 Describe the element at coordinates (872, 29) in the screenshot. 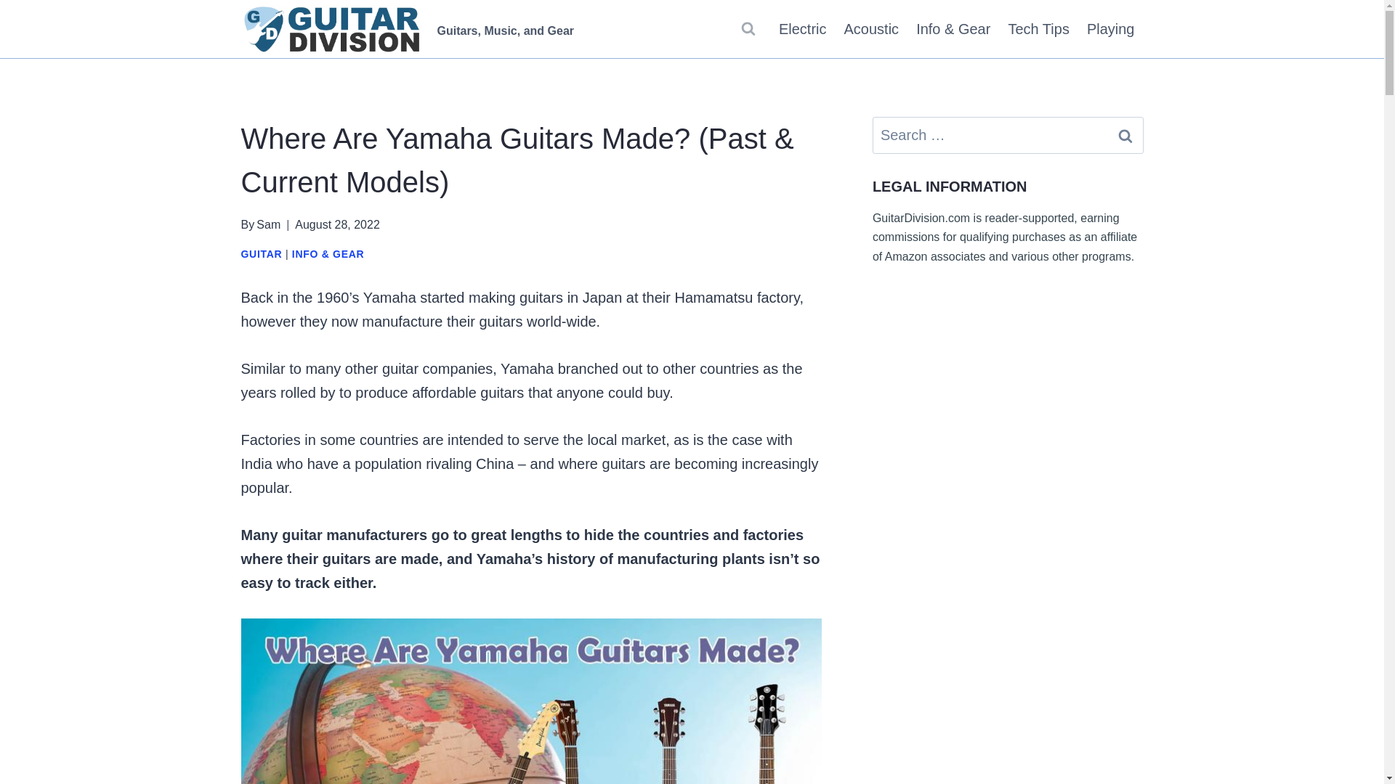

I see `Acoustic` at that location.